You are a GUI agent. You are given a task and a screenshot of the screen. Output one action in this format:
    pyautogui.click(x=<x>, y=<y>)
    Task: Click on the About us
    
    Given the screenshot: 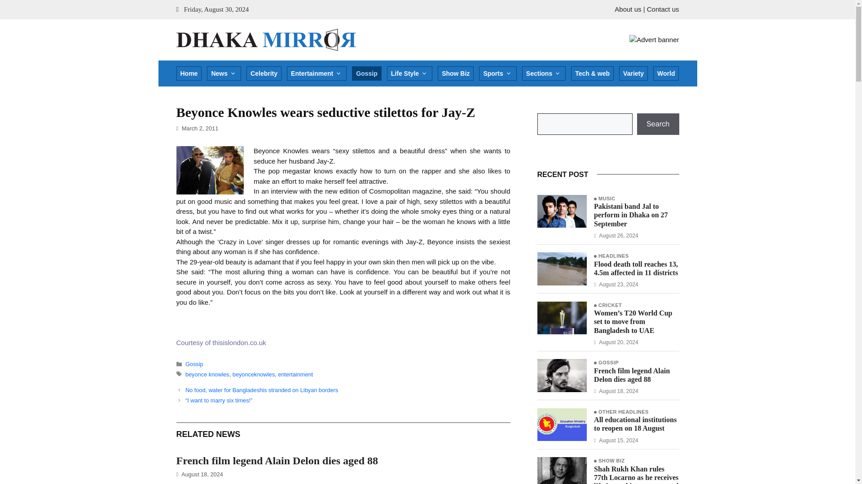 What is the action you would take?
    pyautogui.click(x=628, y=9)
    